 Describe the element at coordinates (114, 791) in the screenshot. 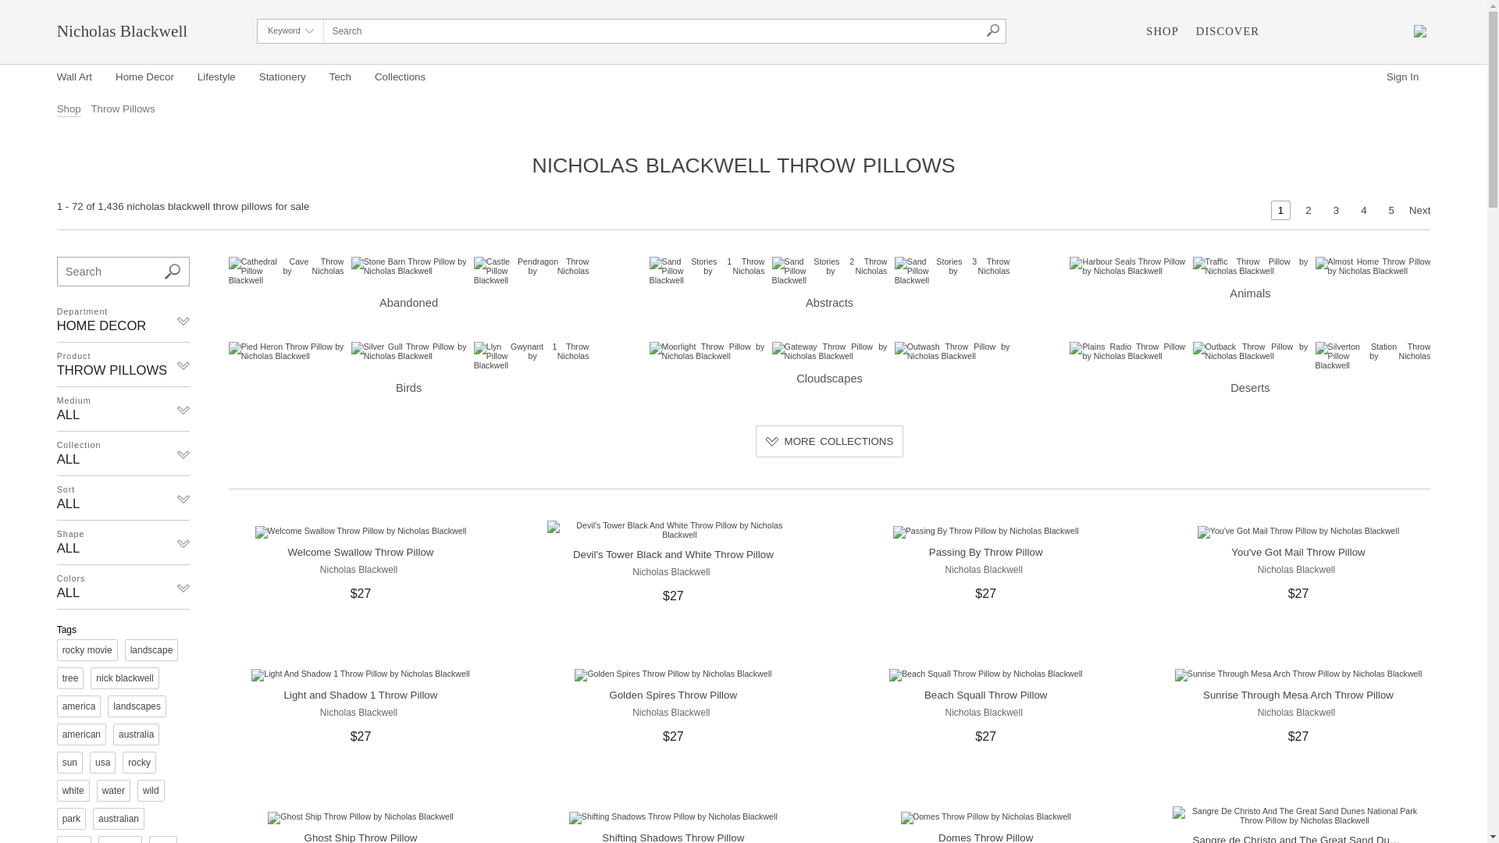

I see `water` at that location.